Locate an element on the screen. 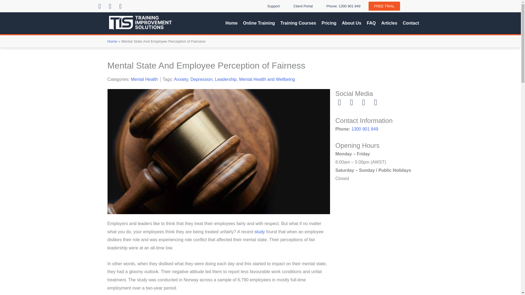 The width and height of the screenshot is (525, 295). Online Training is located at coordinates (259, 23).